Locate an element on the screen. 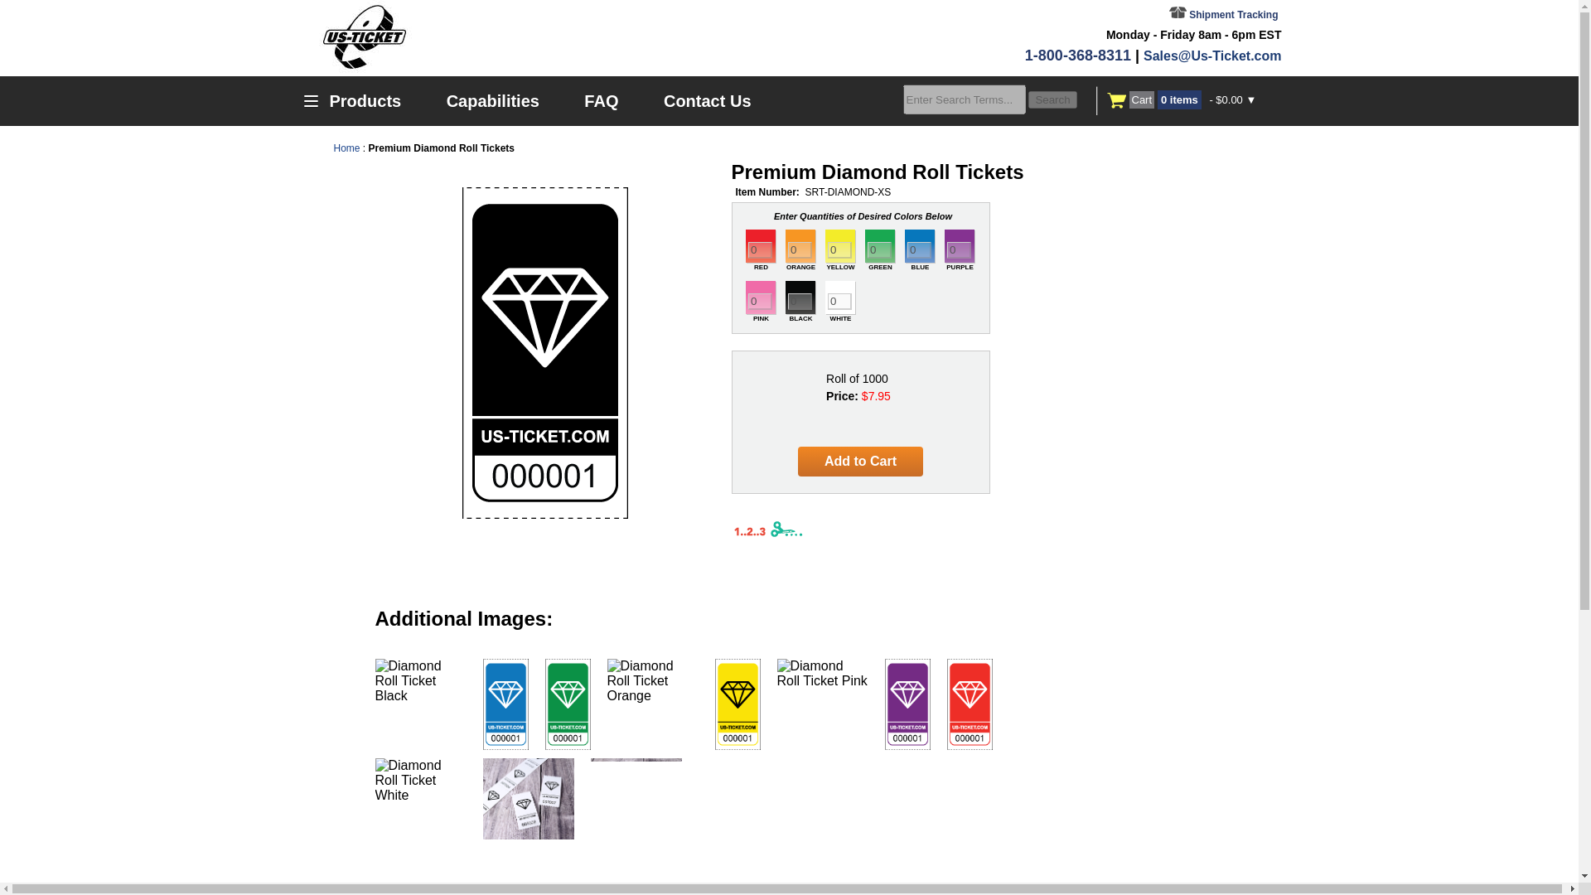 This screenshot has width=1591, height=895. 0 is located at coordinates (839, 302).